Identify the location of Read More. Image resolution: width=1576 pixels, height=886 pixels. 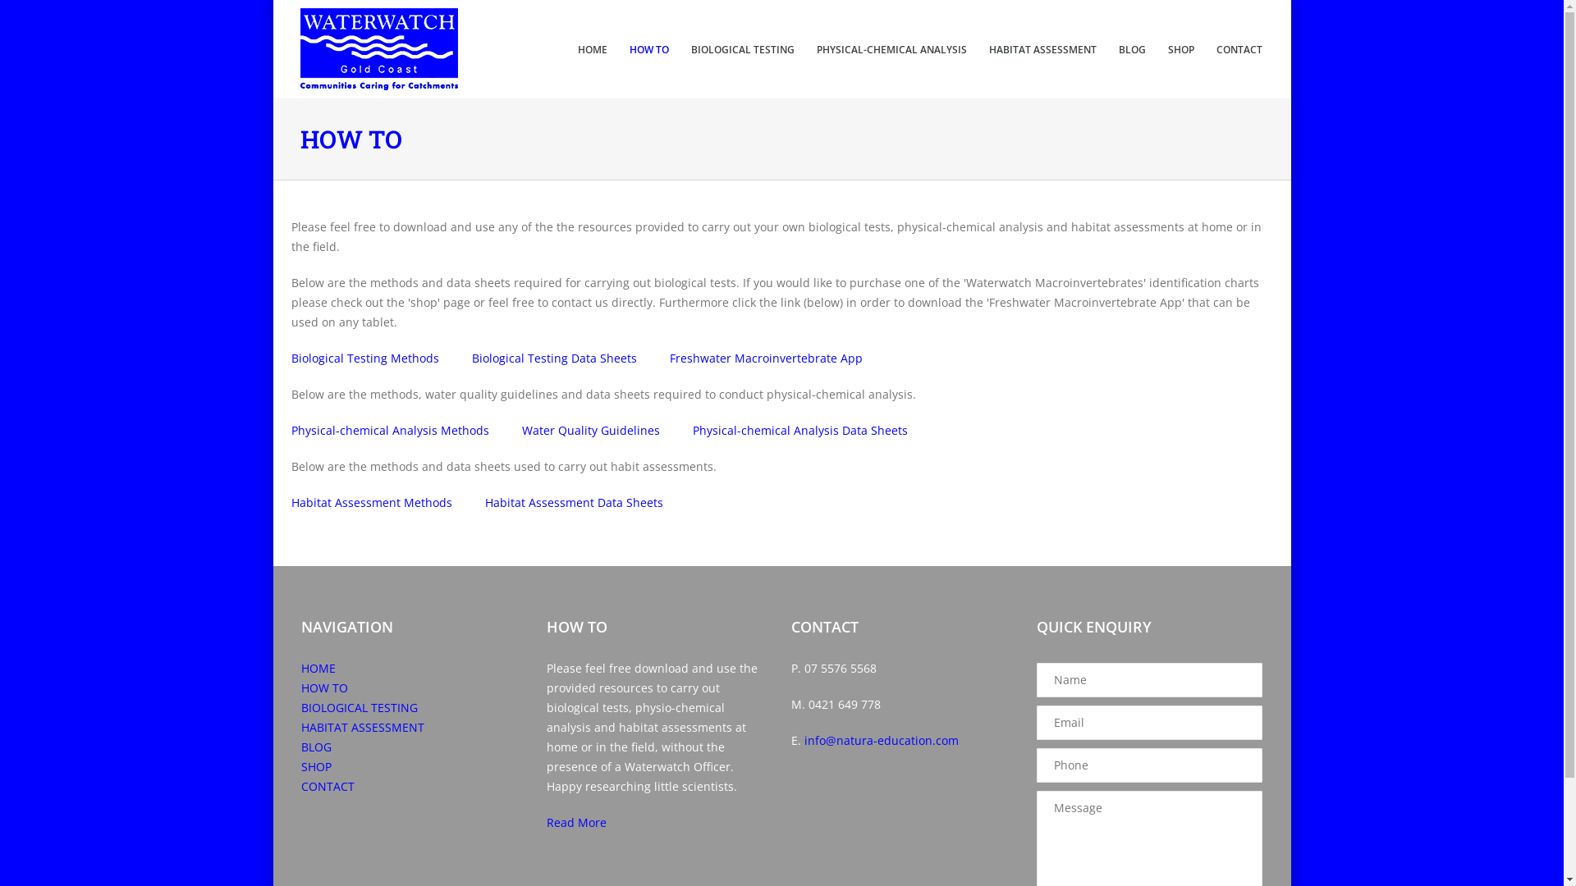
(576, 822).